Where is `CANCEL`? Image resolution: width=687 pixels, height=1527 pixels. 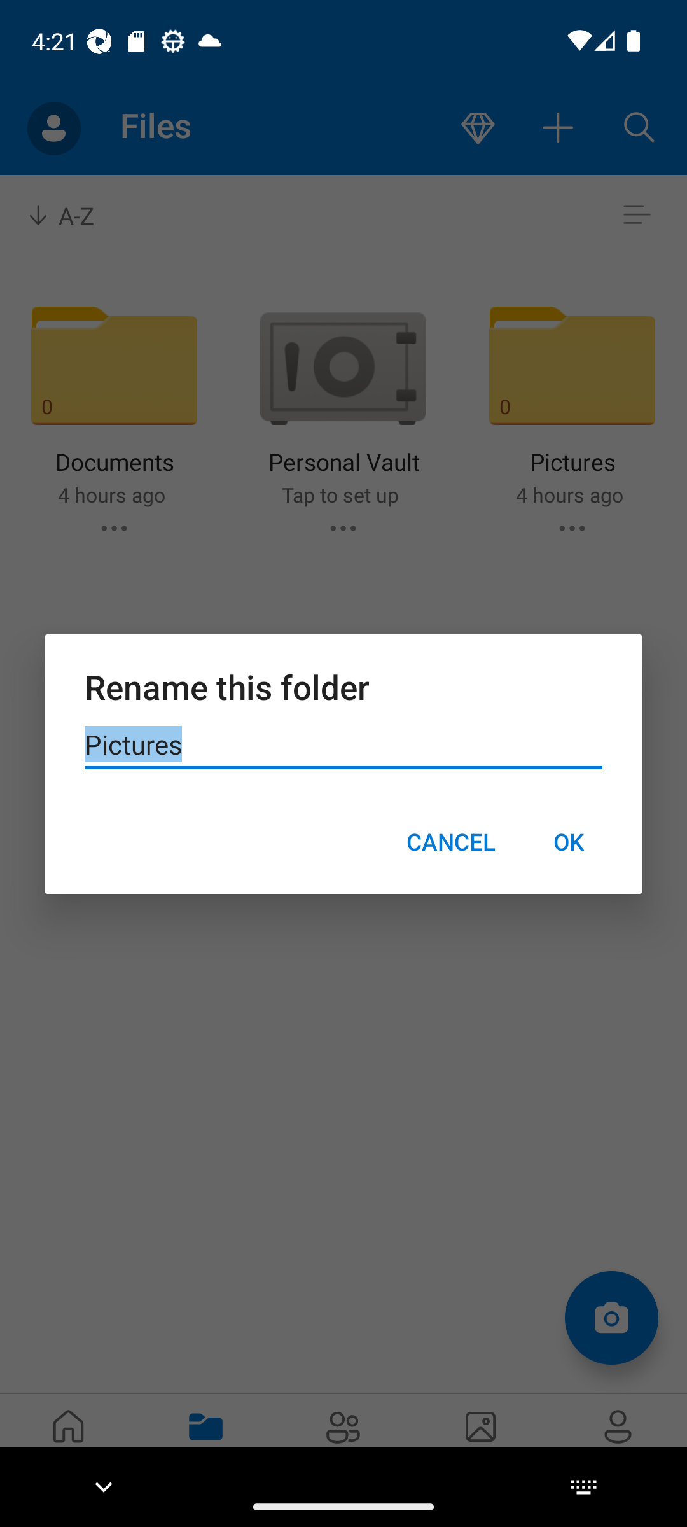
CANCEL is located at coordinates (451, 842).